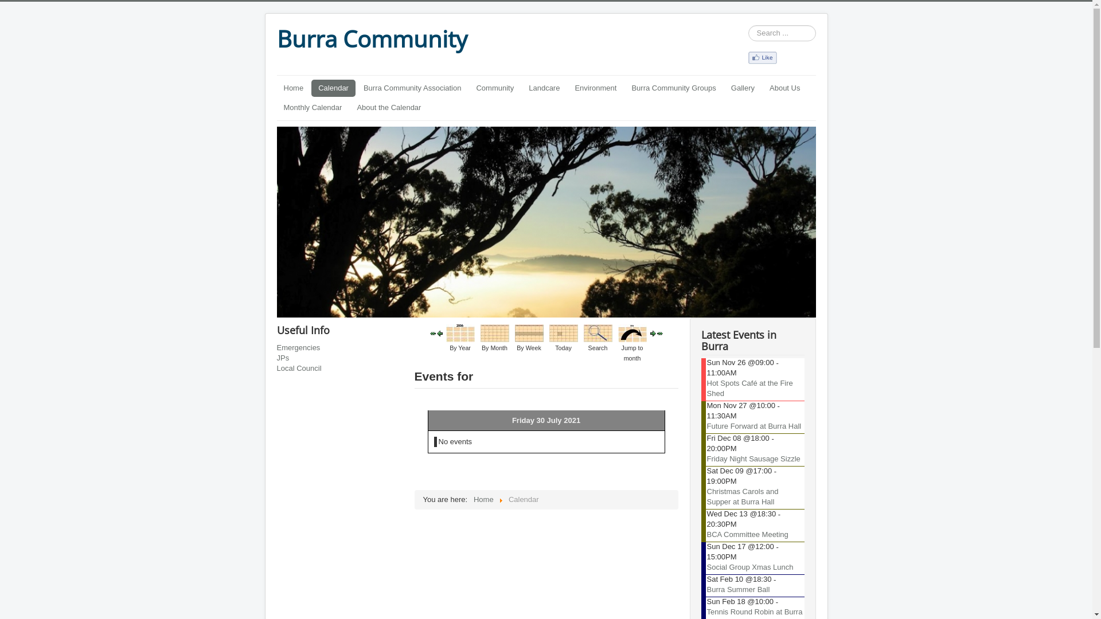 The height and width of the screenshot is (619, 1101). Describe the element at coordinates (742, 496) in the screenshot. I see `Christmas Carols and Supper at Burra Hall` at that location.